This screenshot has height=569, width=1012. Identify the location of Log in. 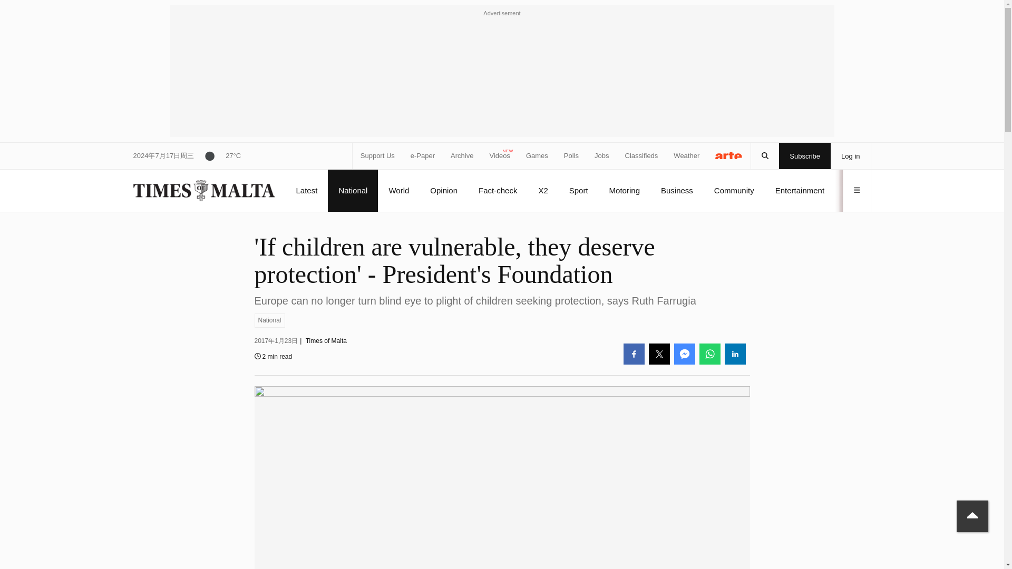
(851, 156).